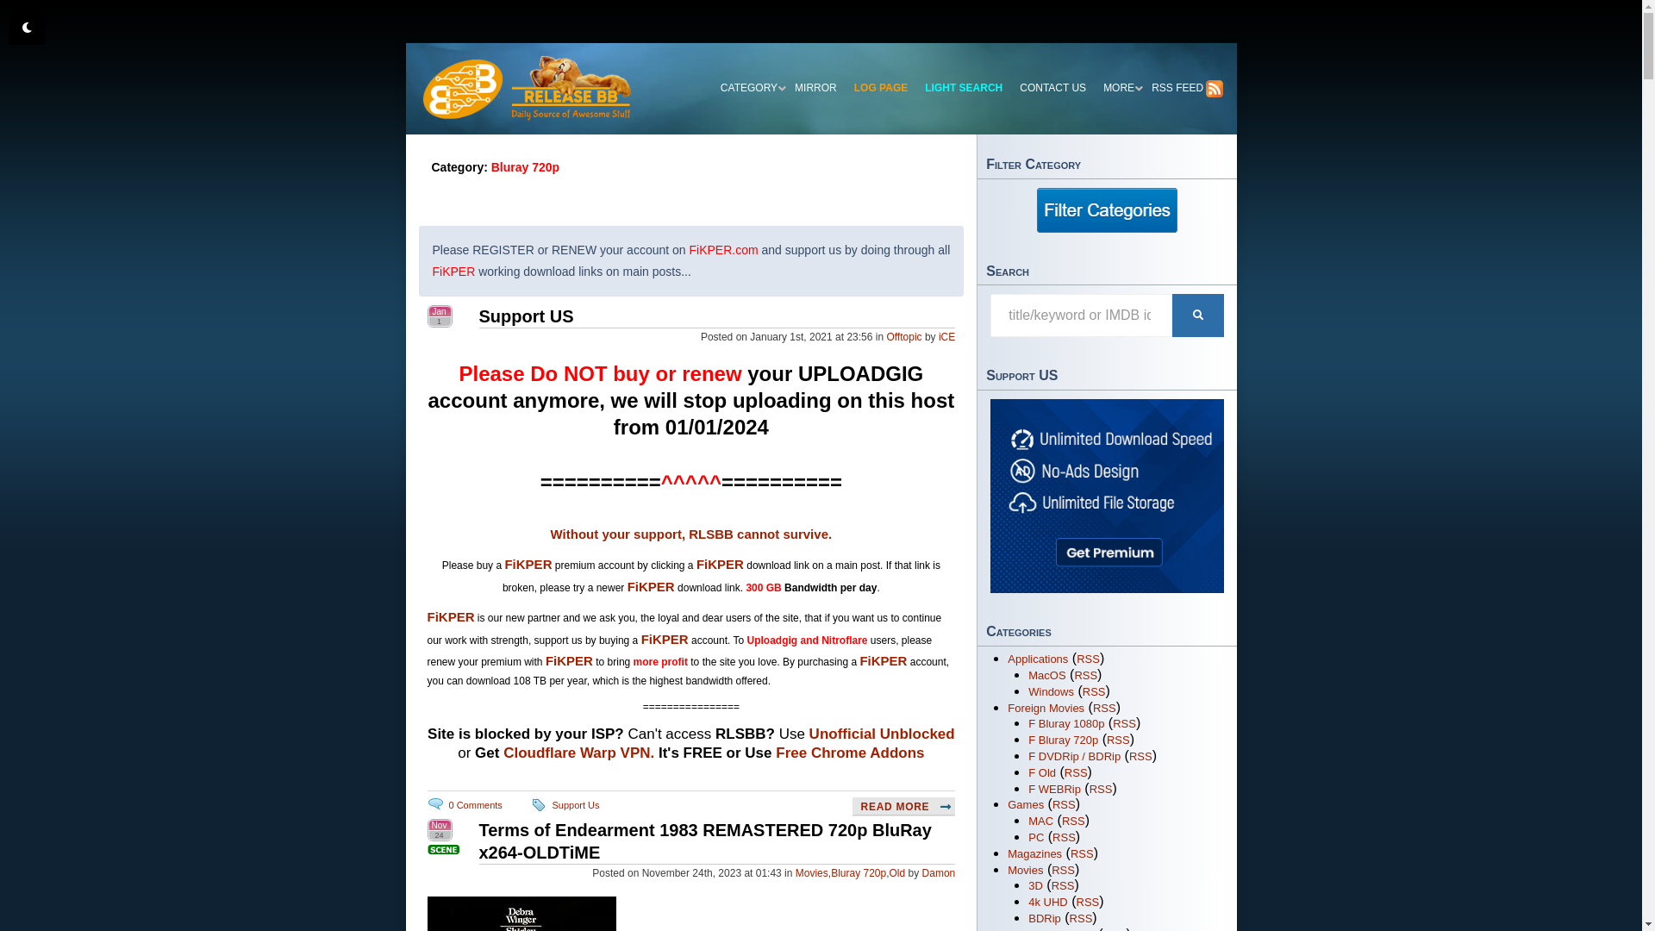 The width and height of the screenshot is (1655, 931). What do you see at coordinates (1088, 902) in the screenshot?
I see `RSS` at bounding box center [1088, 902].